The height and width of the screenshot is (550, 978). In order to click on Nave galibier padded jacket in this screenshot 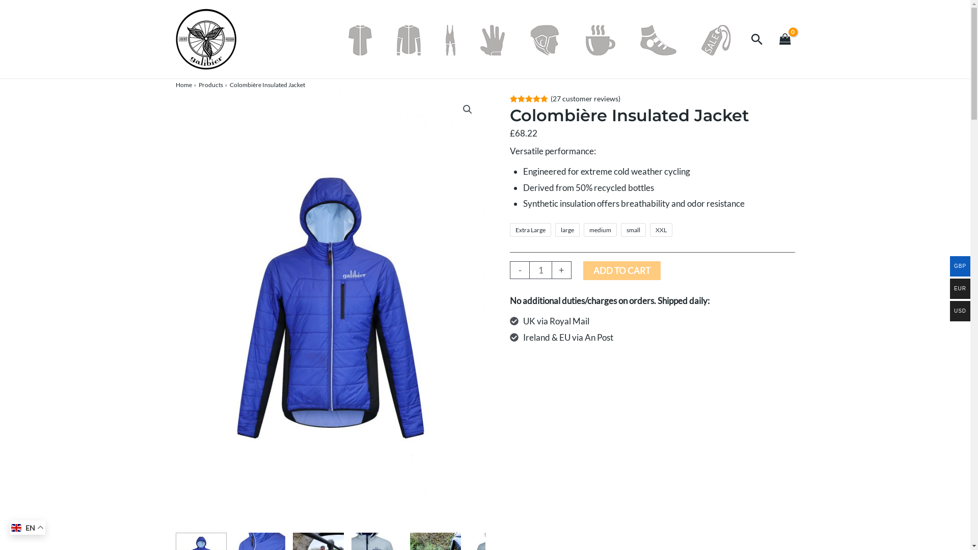, I will do `click(330, 308)`.